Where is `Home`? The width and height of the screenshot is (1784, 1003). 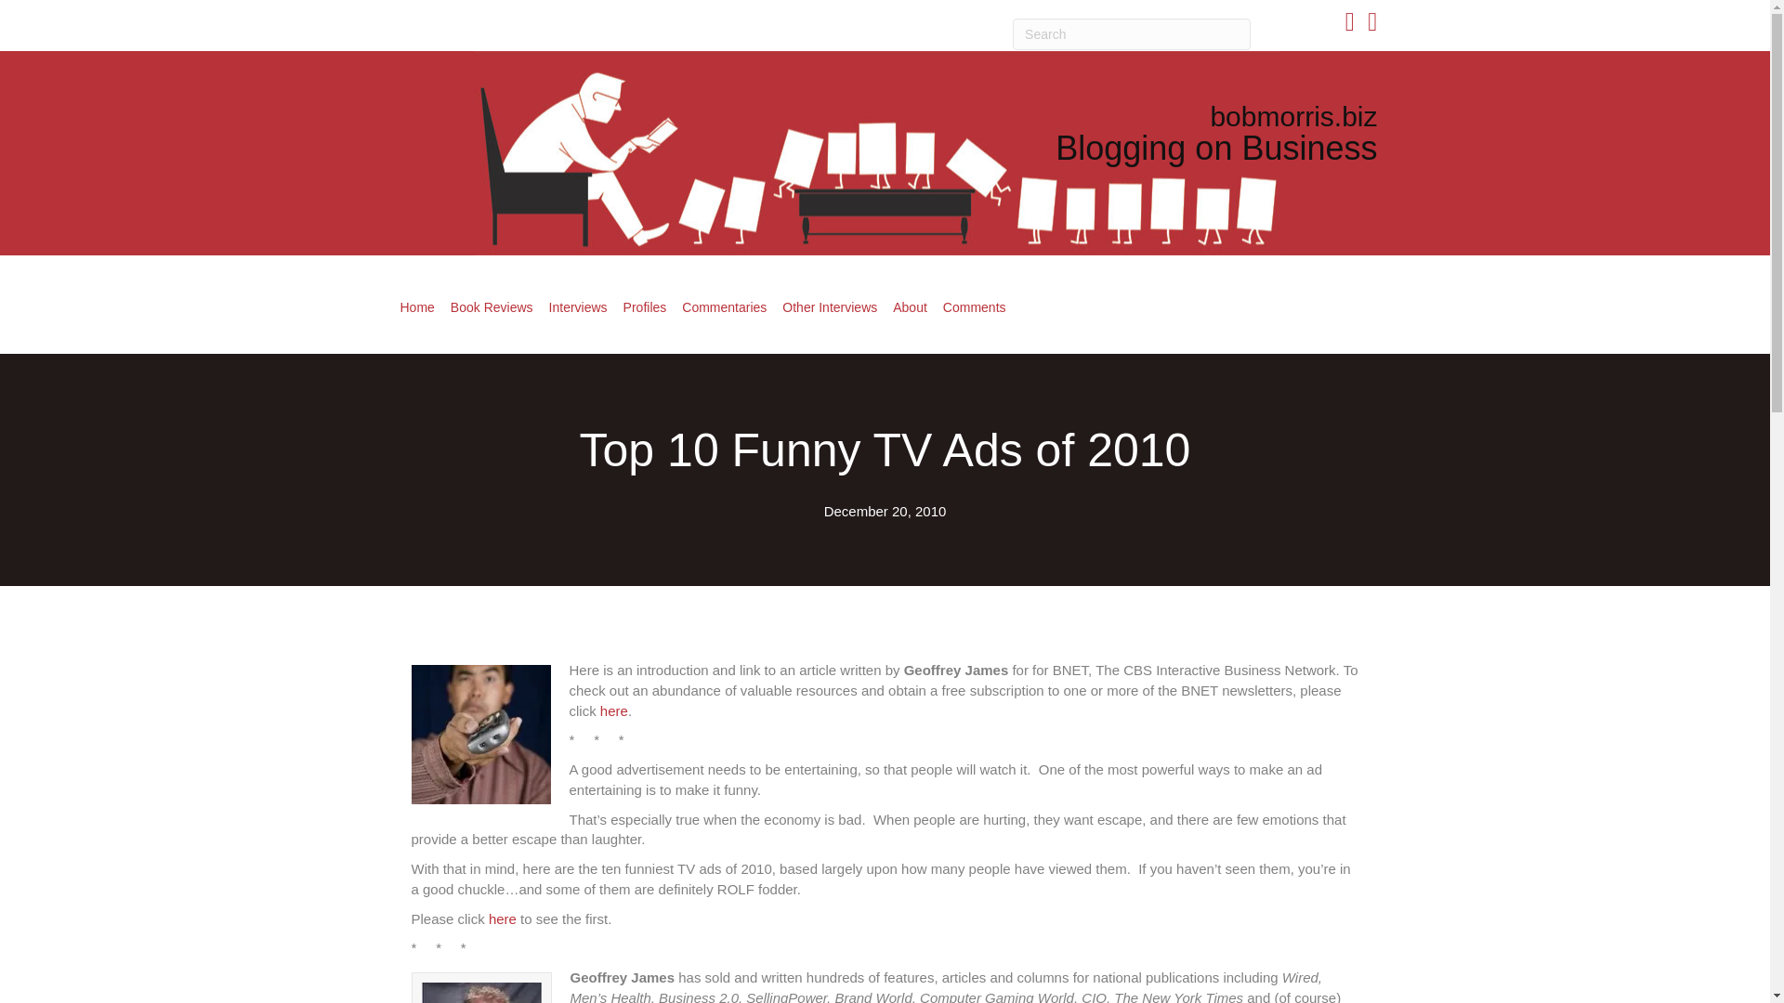 Home is located at coordinates (416, 306).